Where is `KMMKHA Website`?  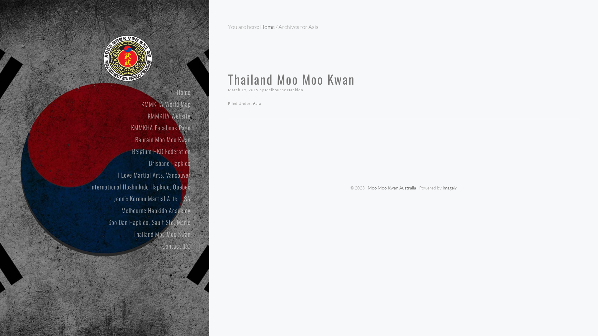
KMMKHA Website is located at coordinates (100, 116).